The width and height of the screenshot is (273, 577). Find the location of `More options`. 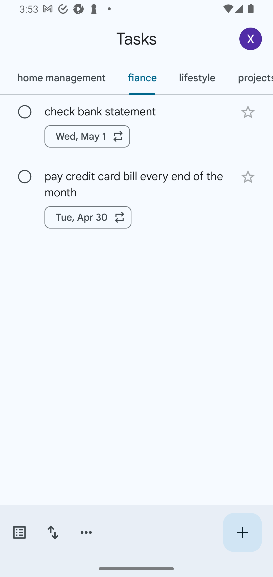

More options is located at coordinates (86, 532).